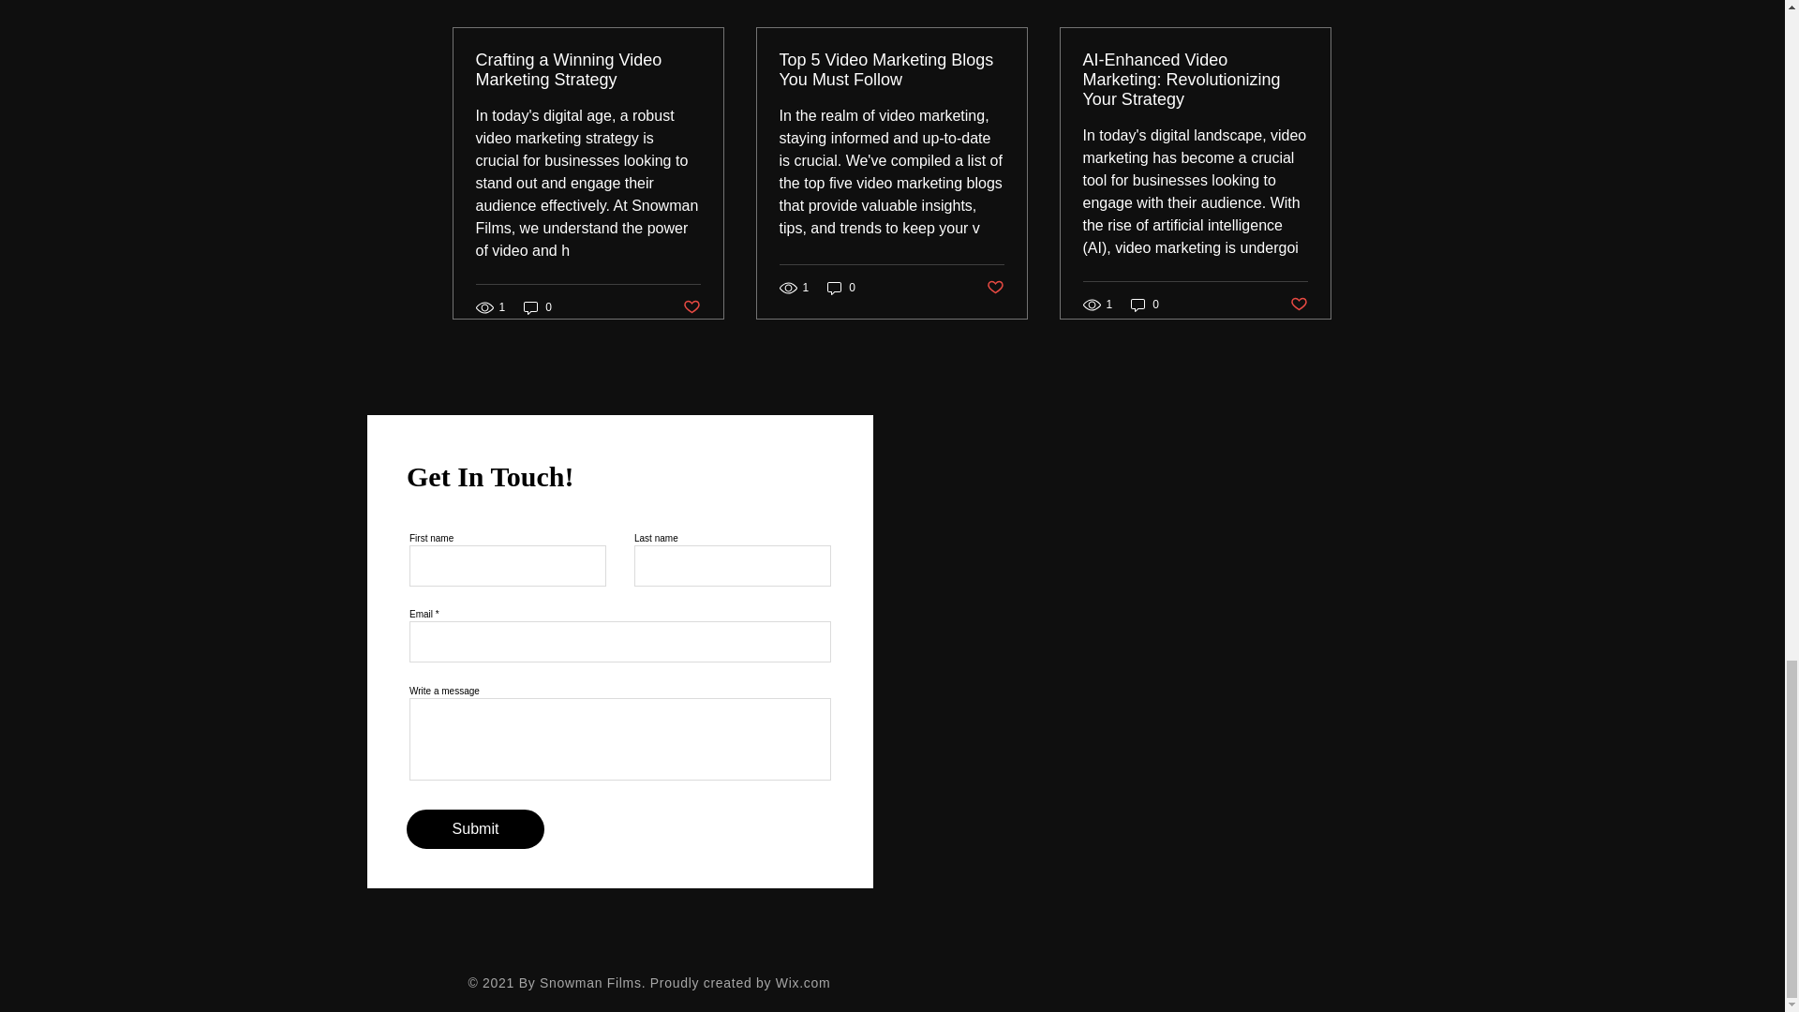  I want to click on Wix.com, so click(803, 983).